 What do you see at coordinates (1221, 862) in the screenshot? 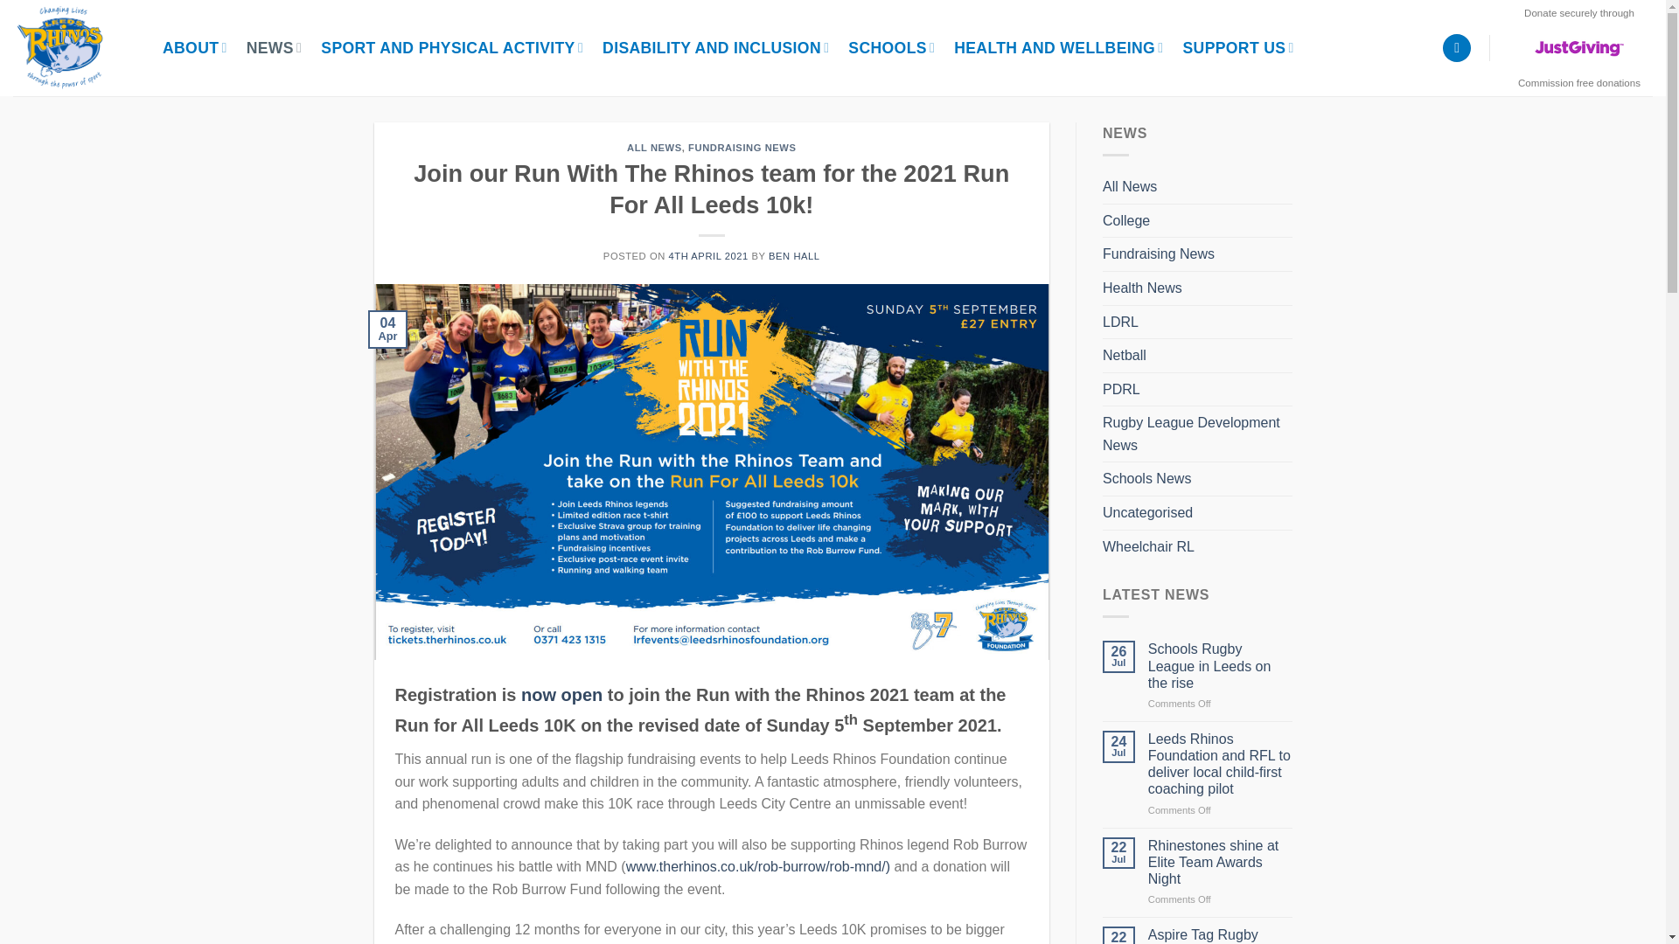
I see `Rhinestones shine at Elite Team Awards Night` at bounding box center [1221, 862].